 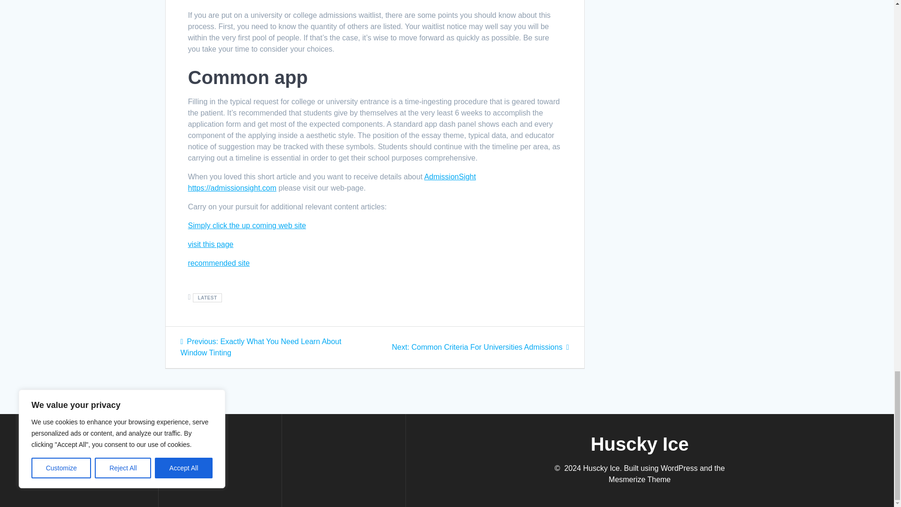 What do you see at coordinates (481, 347) in the screenshot?
I see `recommended site` at bounding box center [481, 347].